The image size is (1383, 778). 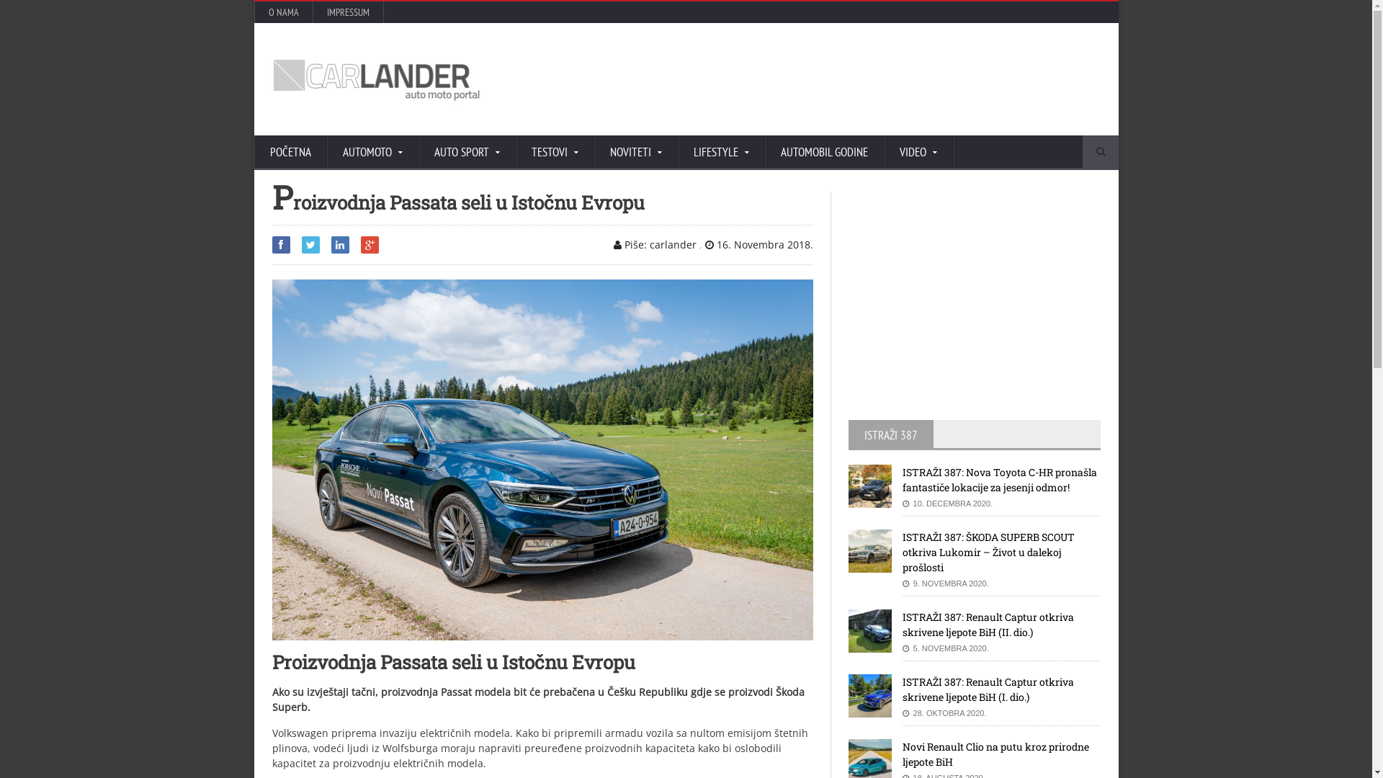 I want to click on Novi Renault Clio na putu kroz prirodne ljepote BiH, so click(x=995, y=754).